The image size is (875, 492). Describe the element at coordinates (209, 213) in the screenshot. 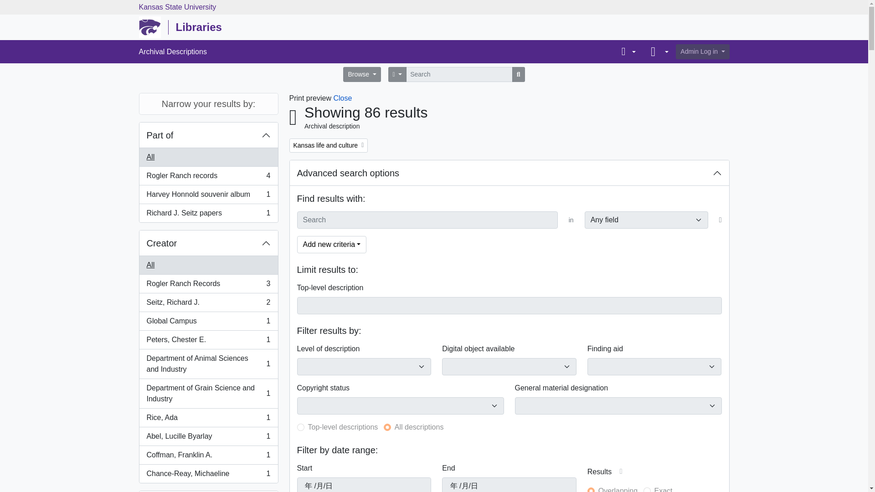

I see `exact` at that location.